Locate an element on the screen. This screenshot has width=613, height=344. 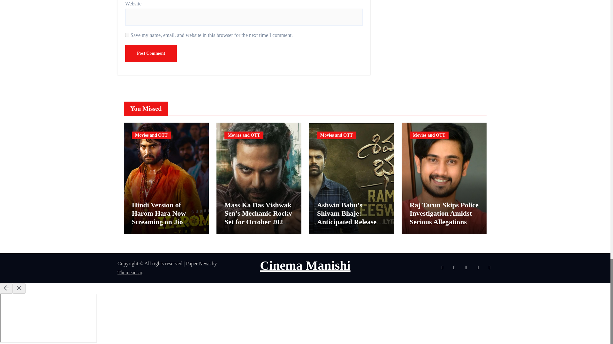
Post Comment is located at coordinates (151, 54).